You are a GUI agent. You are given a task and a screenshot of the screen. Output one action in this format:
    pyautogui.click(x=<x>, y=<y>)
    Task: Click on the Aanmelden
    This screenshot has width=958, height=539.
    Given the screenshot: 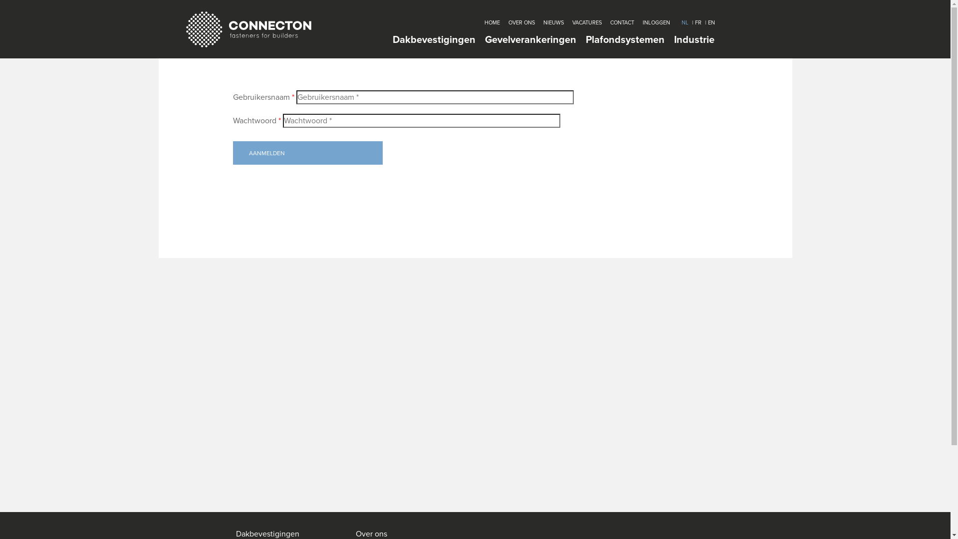 What is the action you would take?
    pyautogui.click(x=307, y=153)
    